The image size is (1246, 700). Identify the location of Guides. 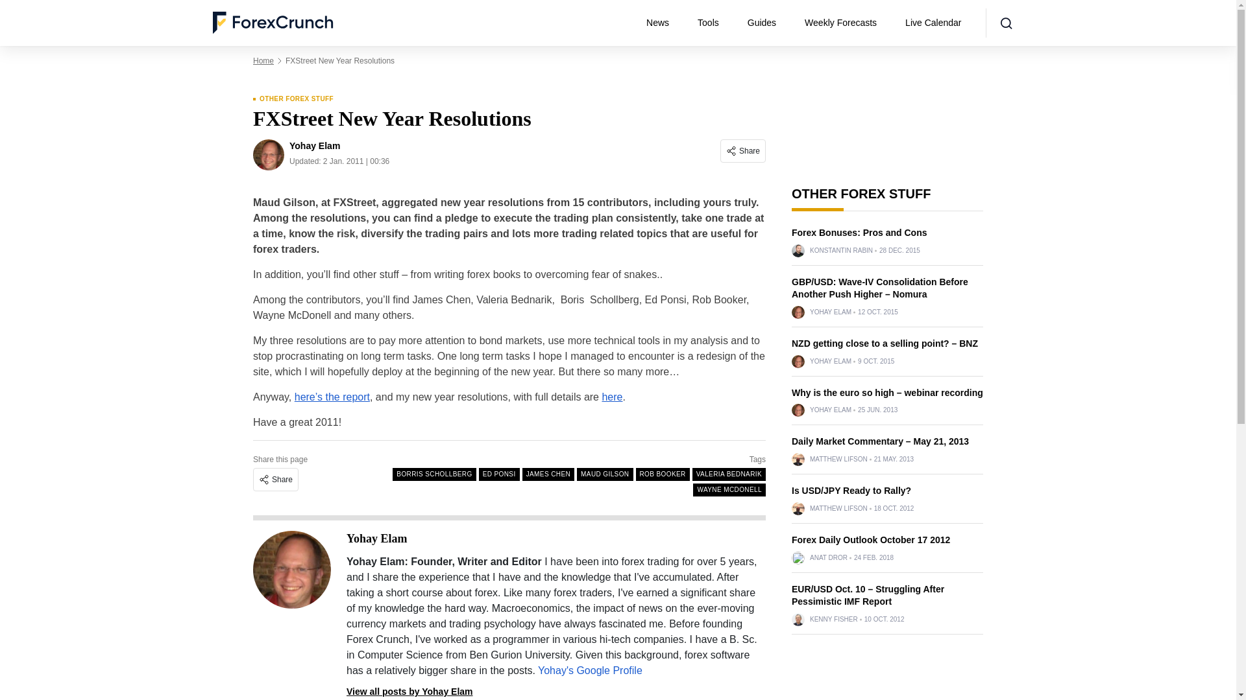
(767, 23).